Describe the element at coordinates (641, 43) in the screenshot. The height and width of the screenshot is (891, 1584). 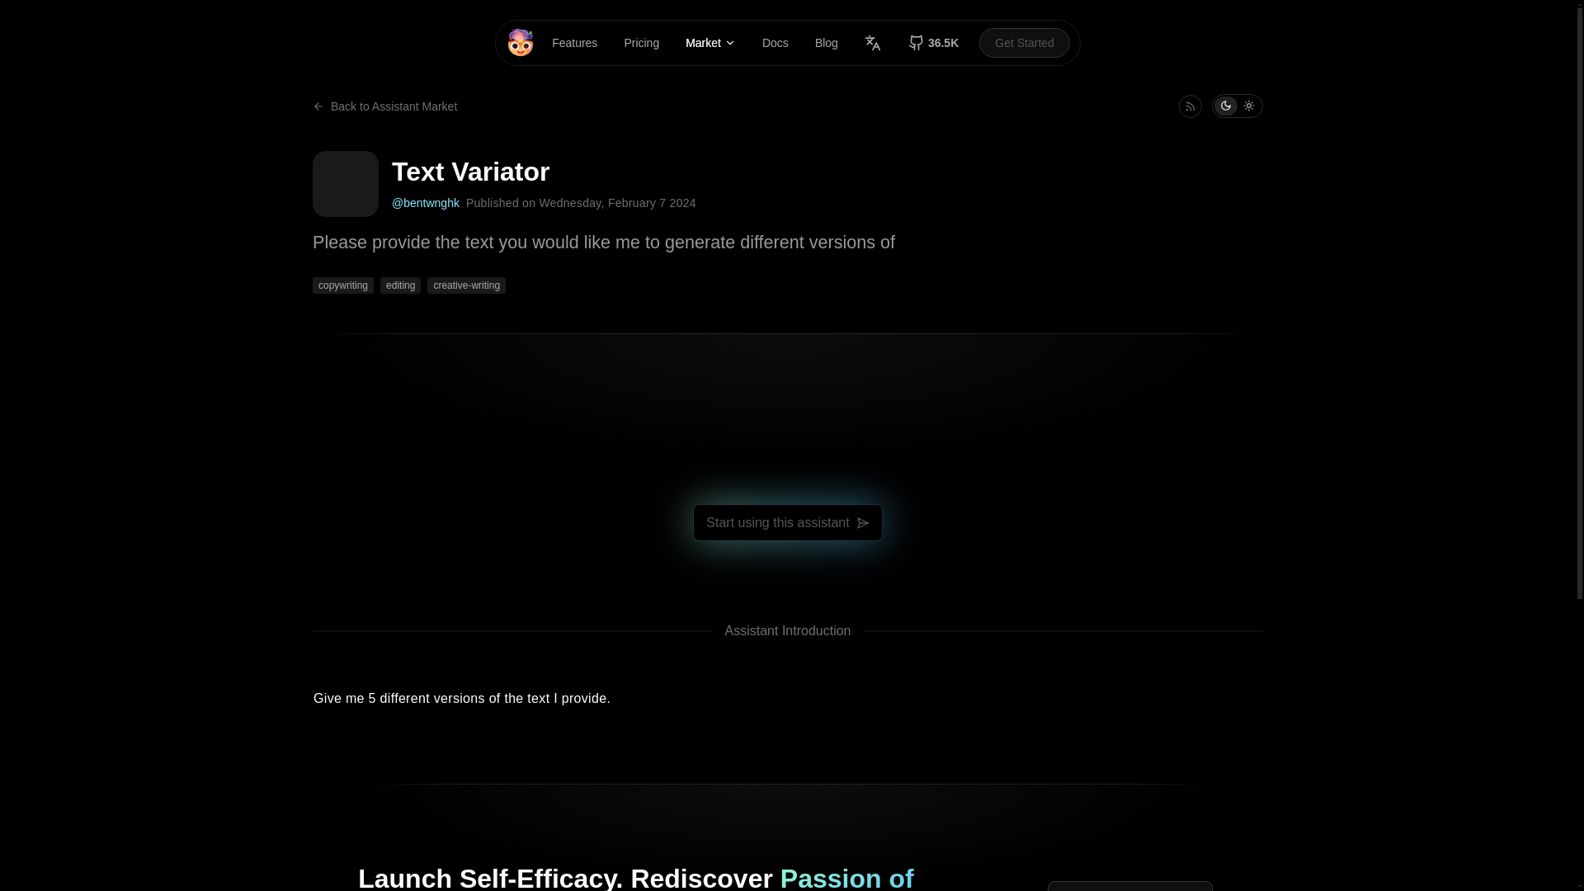
I see `Pricing` at that location.